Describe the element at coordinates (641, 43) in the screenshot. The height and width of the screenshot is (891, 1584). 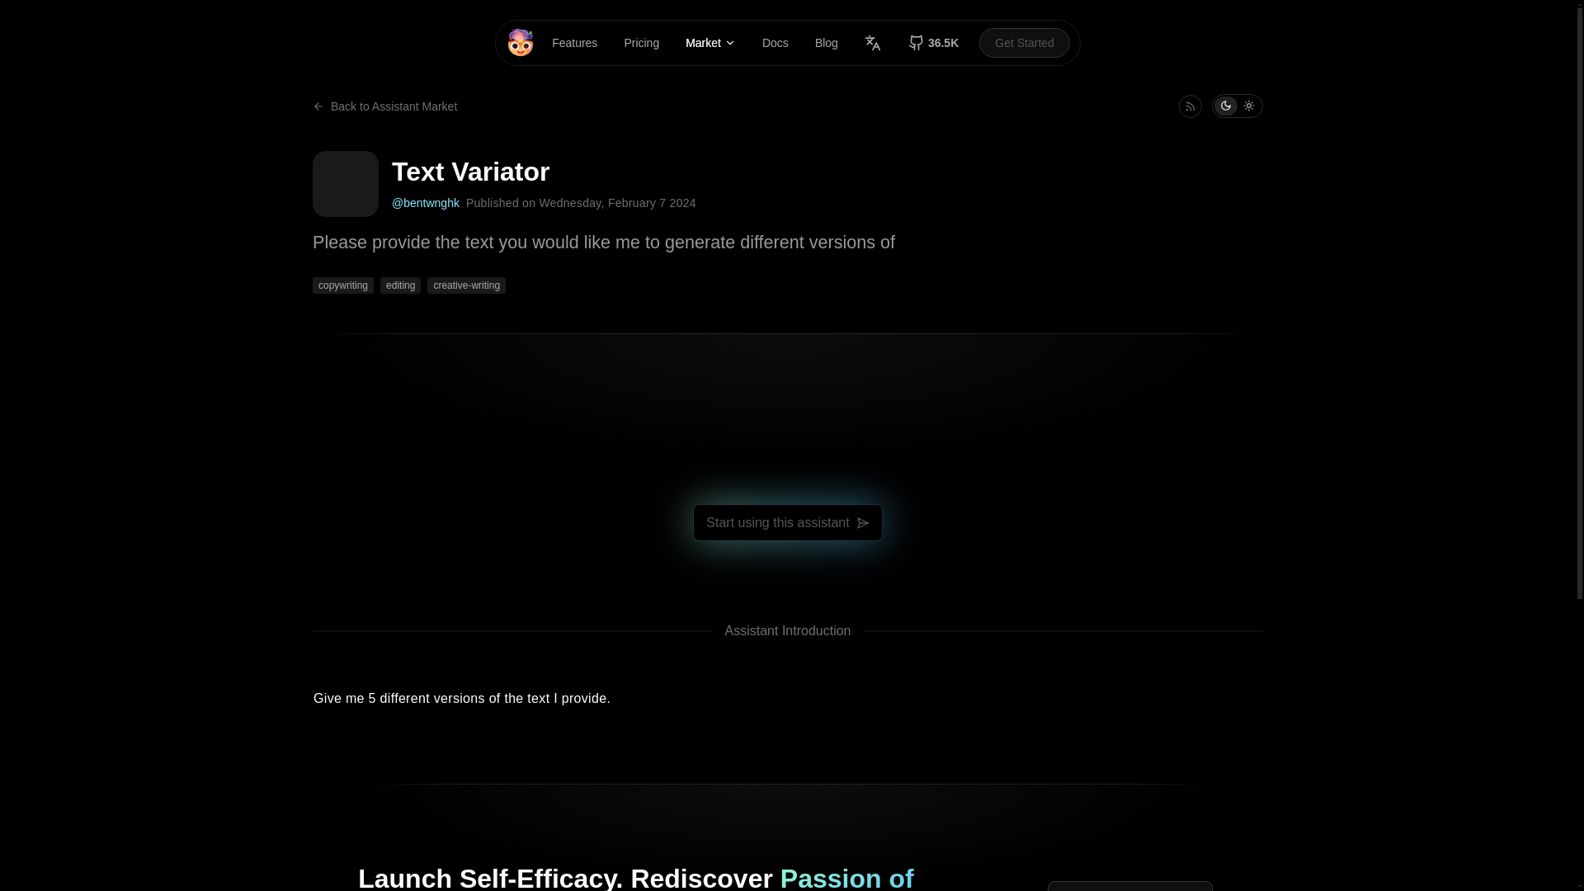
I see `Pricing` at that location.